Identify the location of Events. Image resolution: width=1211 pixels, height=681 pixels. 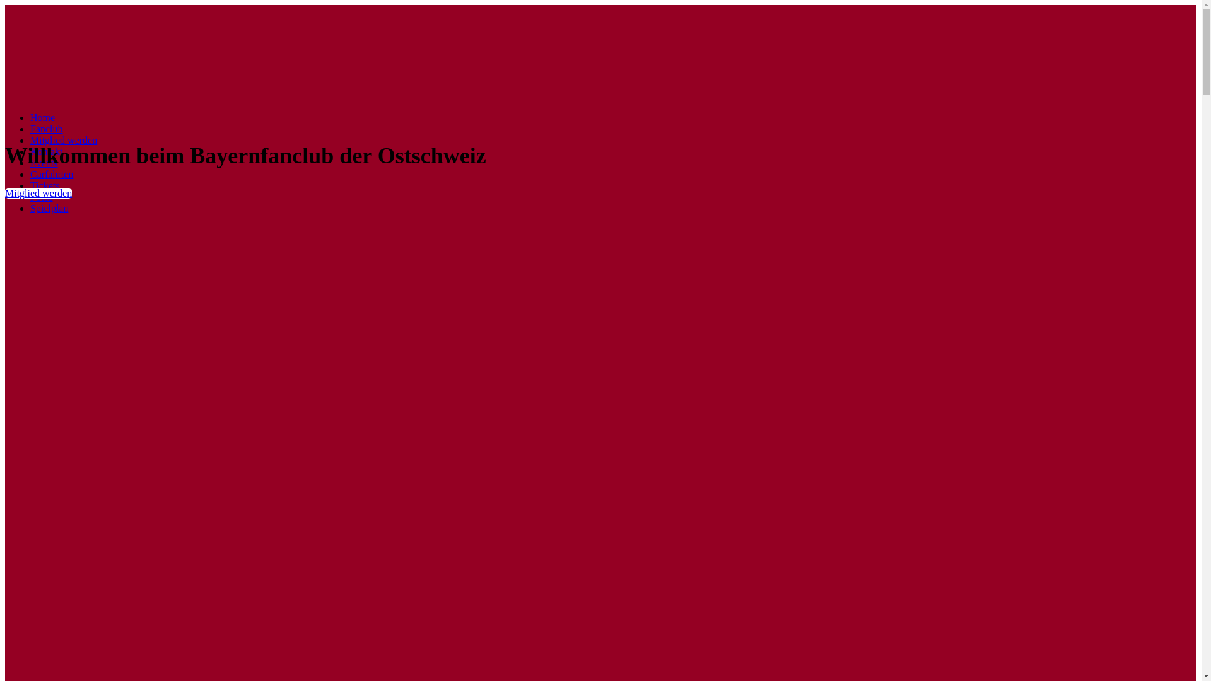
(44, 163).